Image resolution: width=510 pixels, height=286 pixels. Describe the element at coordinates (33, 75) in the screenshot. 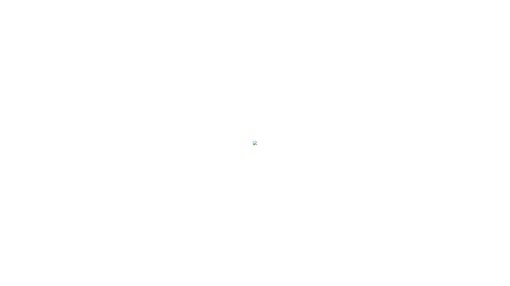

I see `WEDDING & B2B` at that location.